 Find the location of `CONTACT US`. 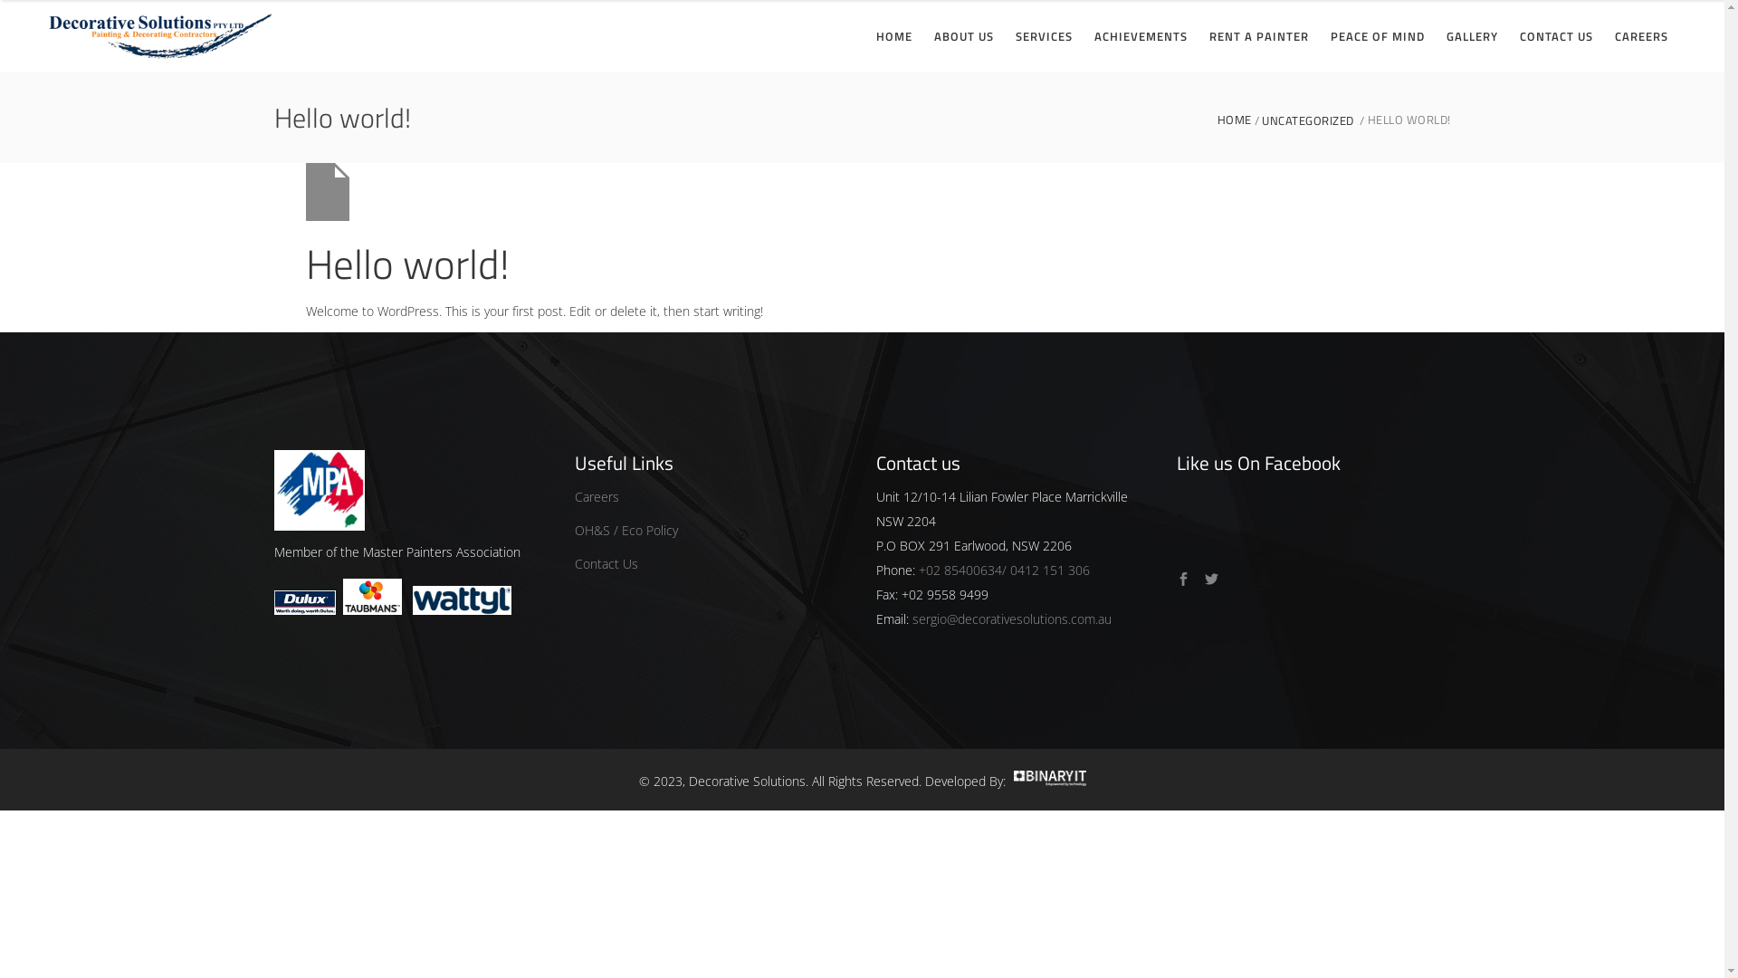

CONTACT US is located at coordinates (1557, 36).